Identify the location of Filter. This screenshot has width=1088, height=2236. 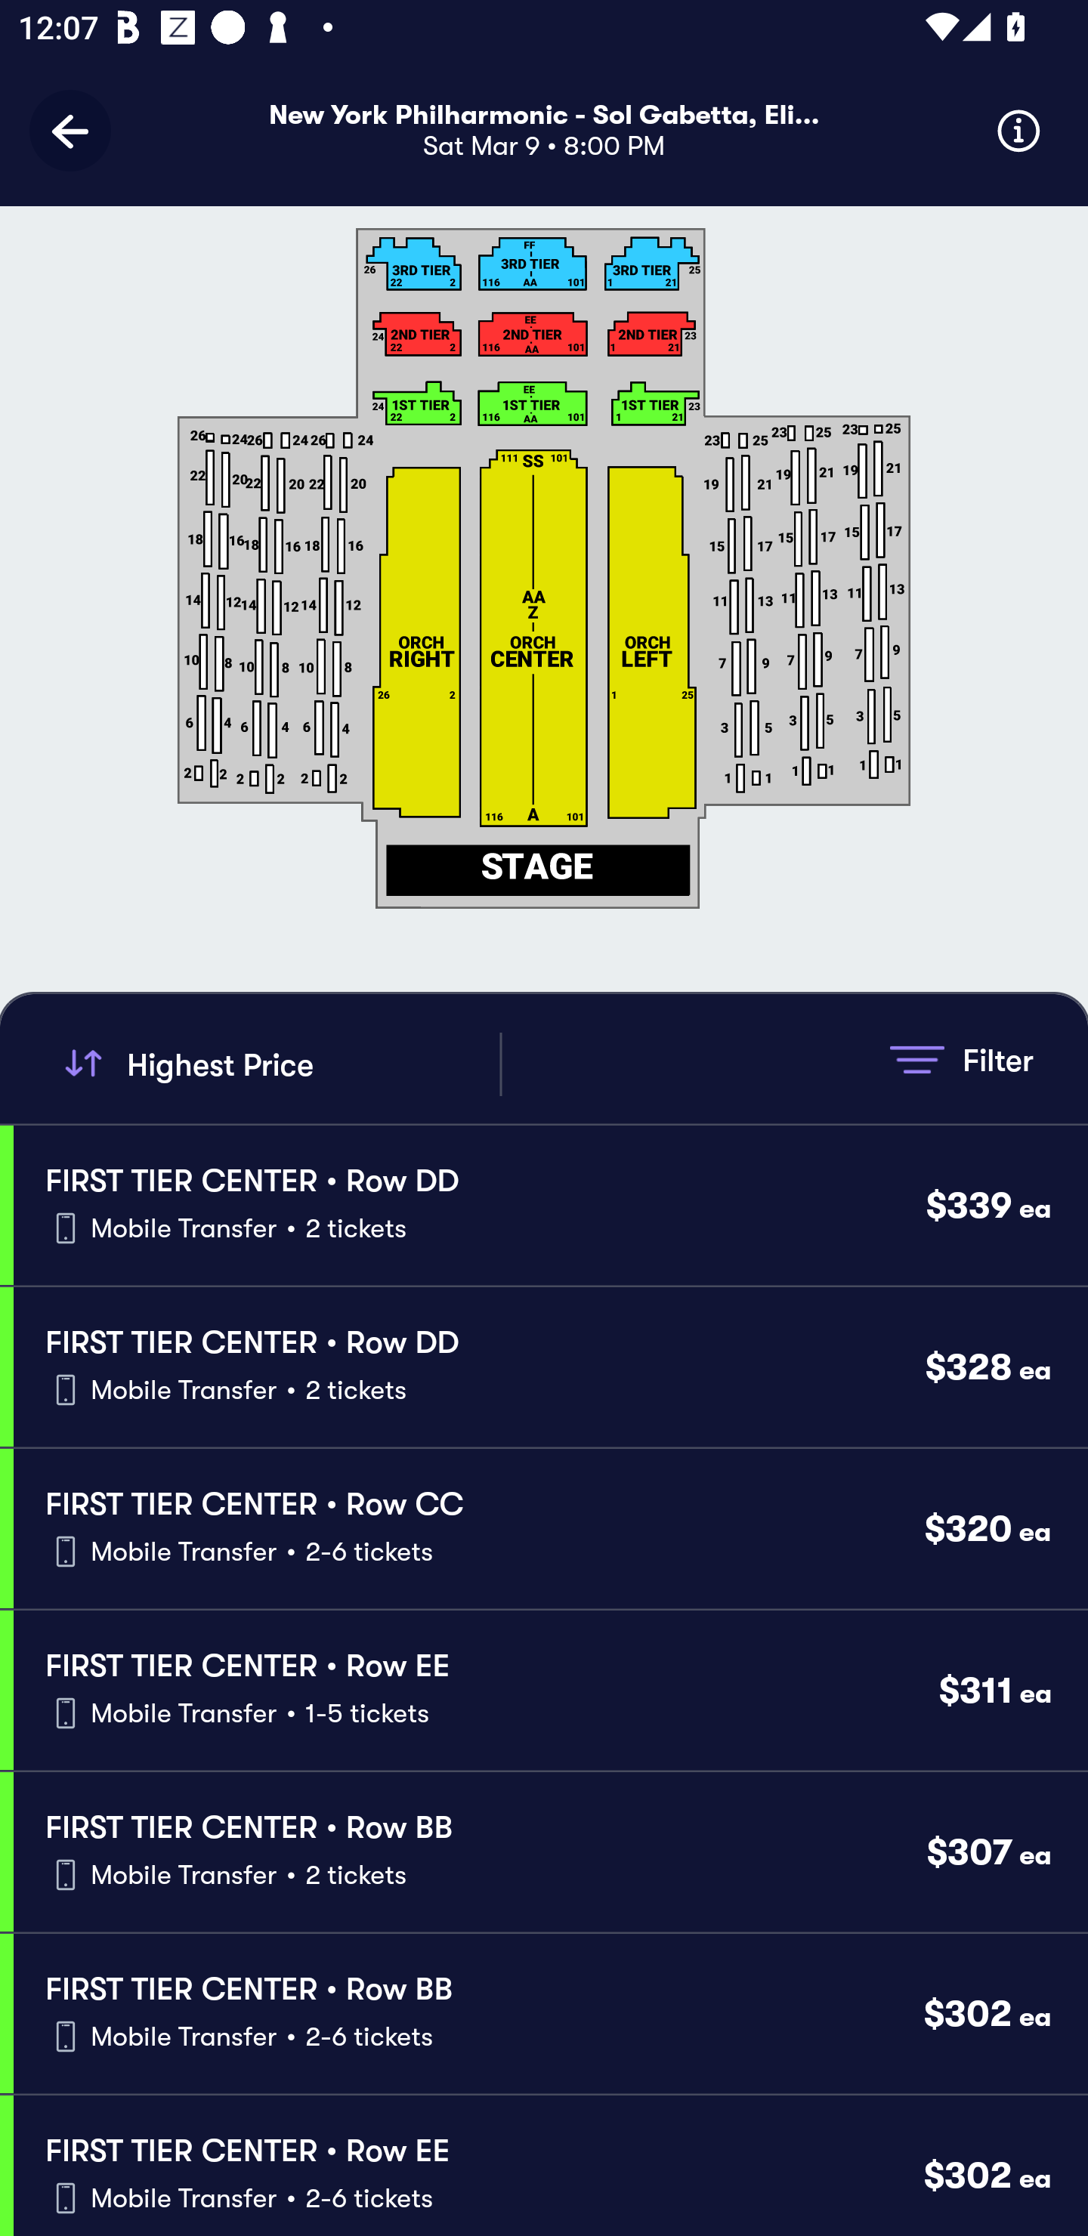
(961, 1059).